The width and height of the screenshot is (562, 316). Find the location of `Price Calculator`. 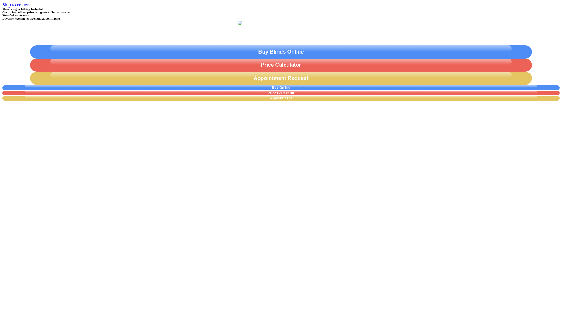

Price Calculator is located at coordinates (281, 65).